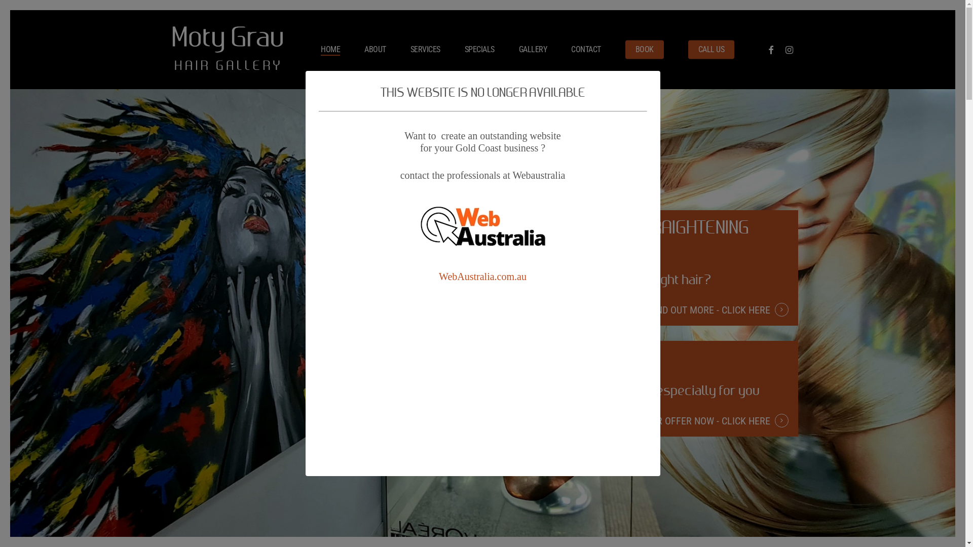 The image size is (973, 547). Describe the element at coordinates (586, 50) in the screenshot. I see `CONTACT` at that location.